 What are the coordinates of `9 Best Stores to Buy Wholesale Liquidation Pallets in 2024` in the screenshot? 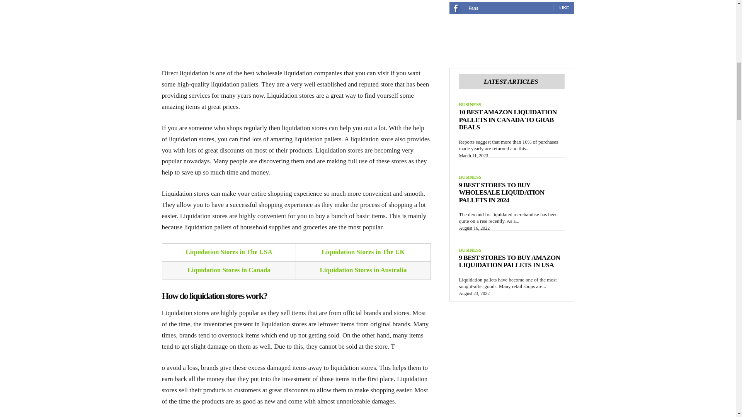 It's located at (502, 192).